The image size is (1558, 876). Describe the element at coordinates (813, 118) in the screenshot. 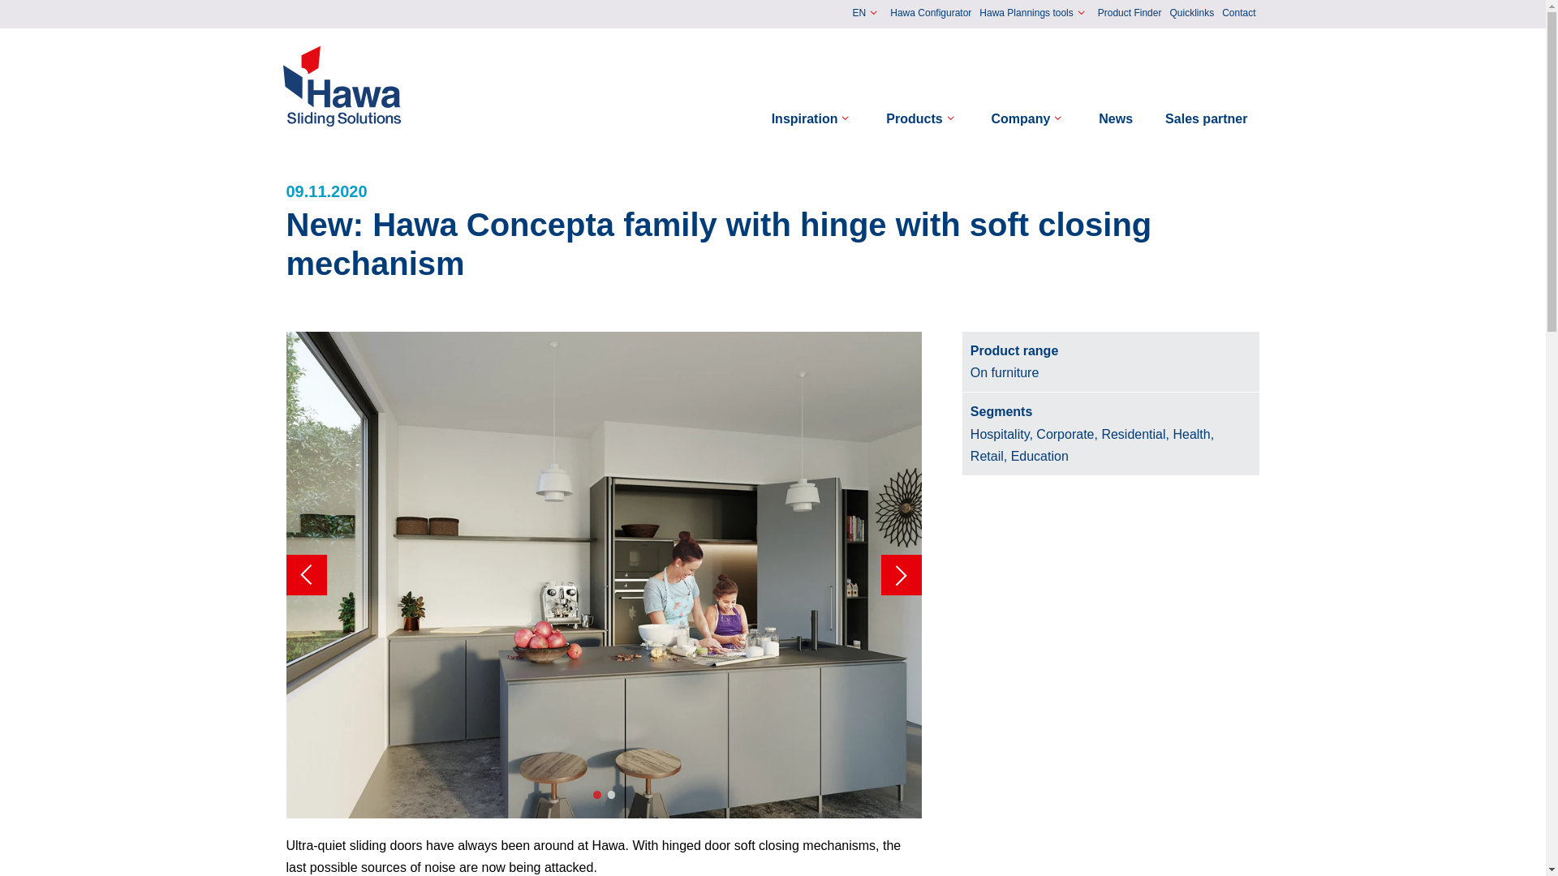

I see `Inspiration` at that location.